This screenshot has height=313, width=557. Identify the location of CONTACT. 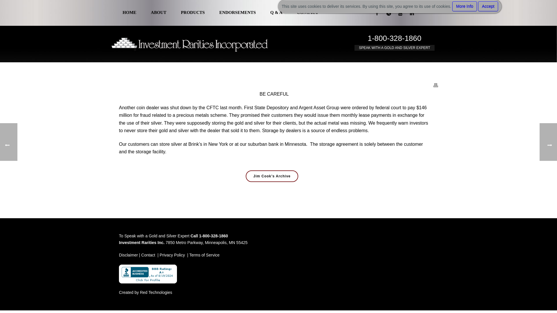
(308, 13).